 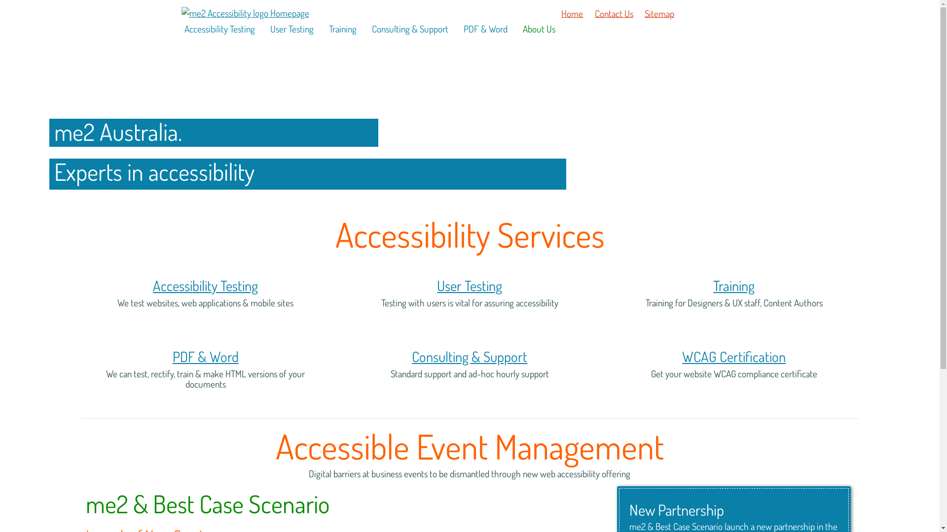 I want to click on Home, so click(x=572, y=14).